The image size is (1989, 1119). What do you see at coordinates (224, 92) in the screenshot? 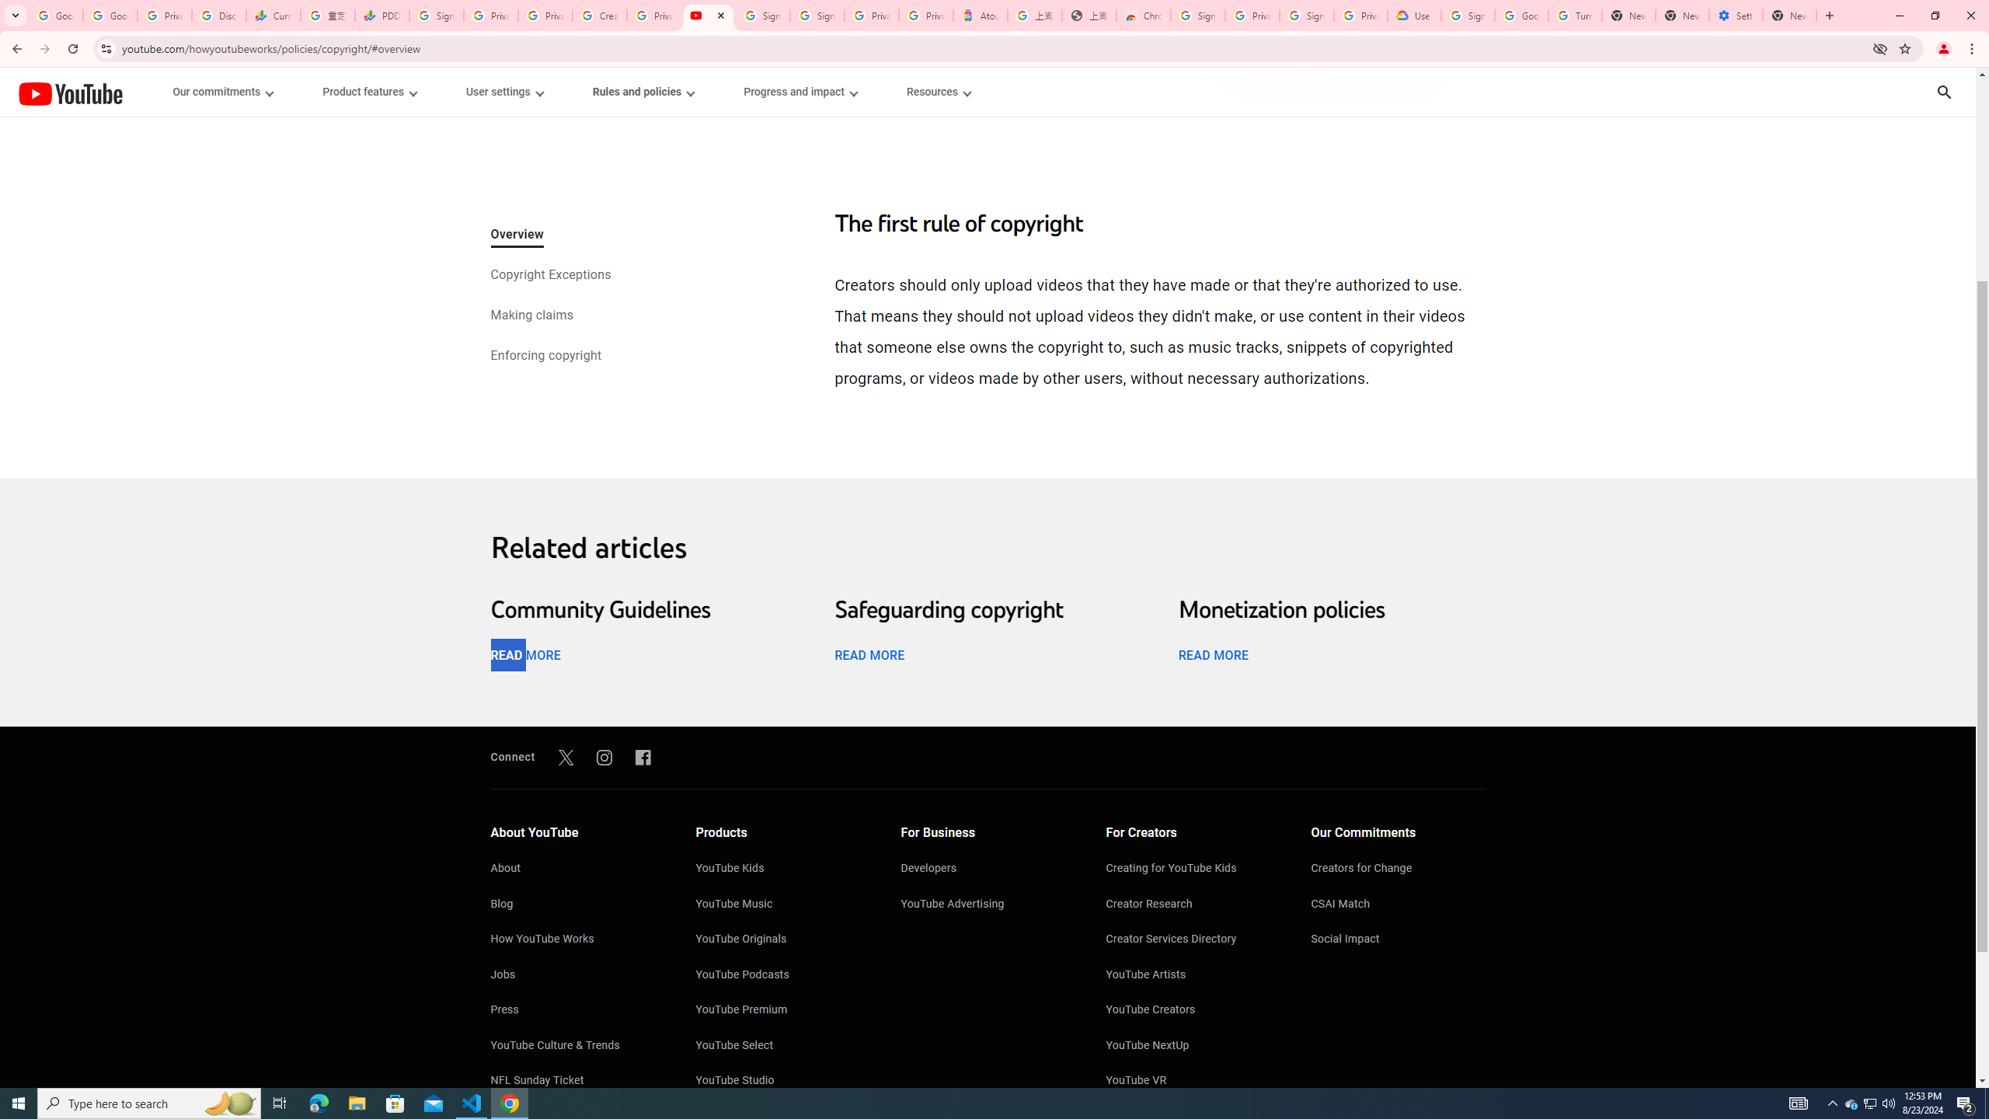
I see `Our commitments menupopup` at bounding box center [224, 92].